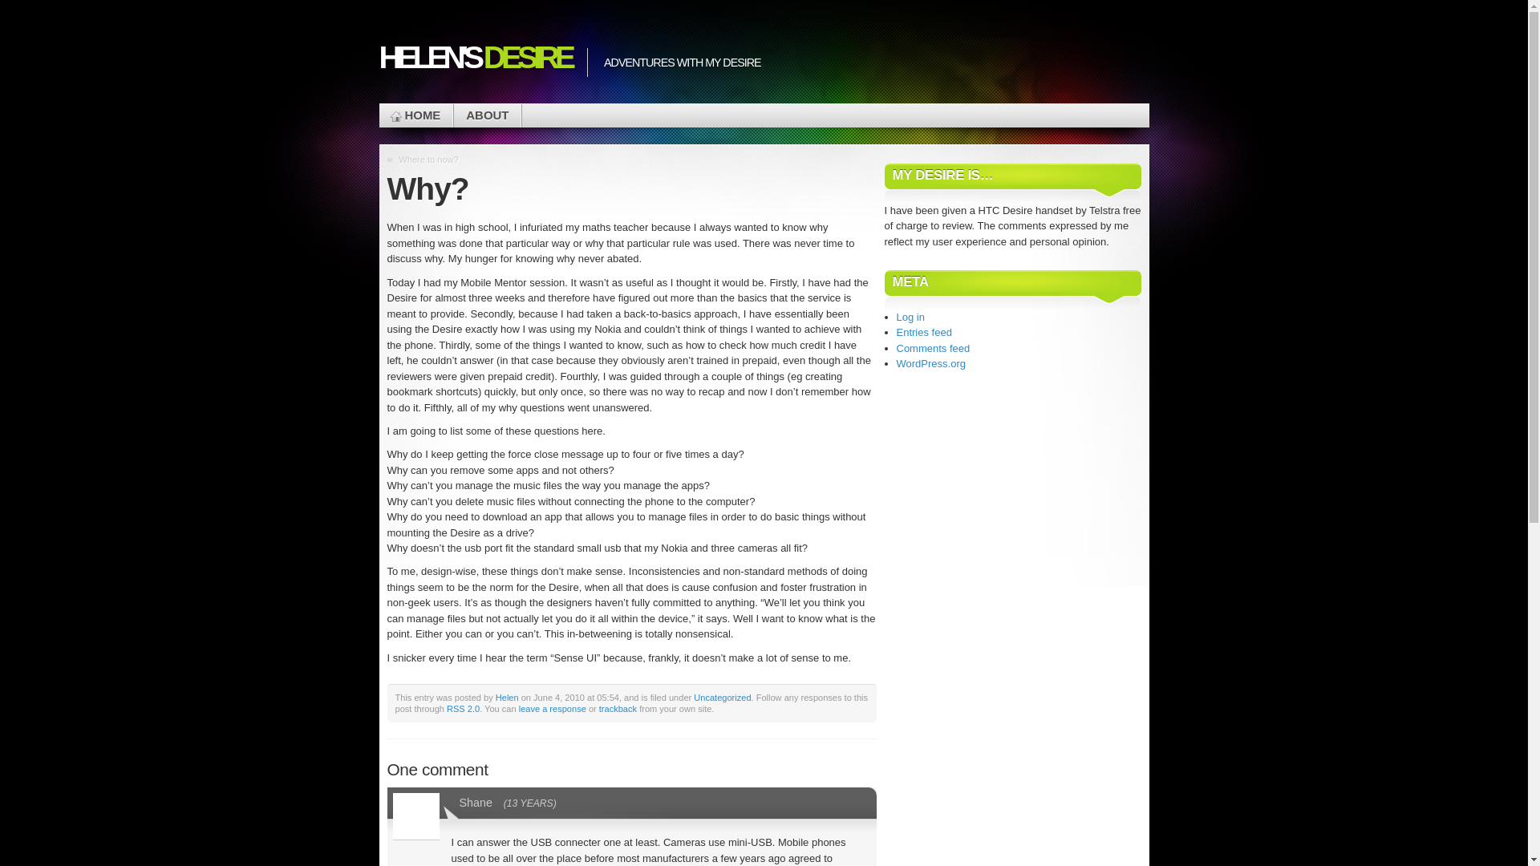 The height and width of the screenshot is (866, 1540). Describe the element at coordinates (924, 332) in the screenshot. I see `Entries feed` at that location.